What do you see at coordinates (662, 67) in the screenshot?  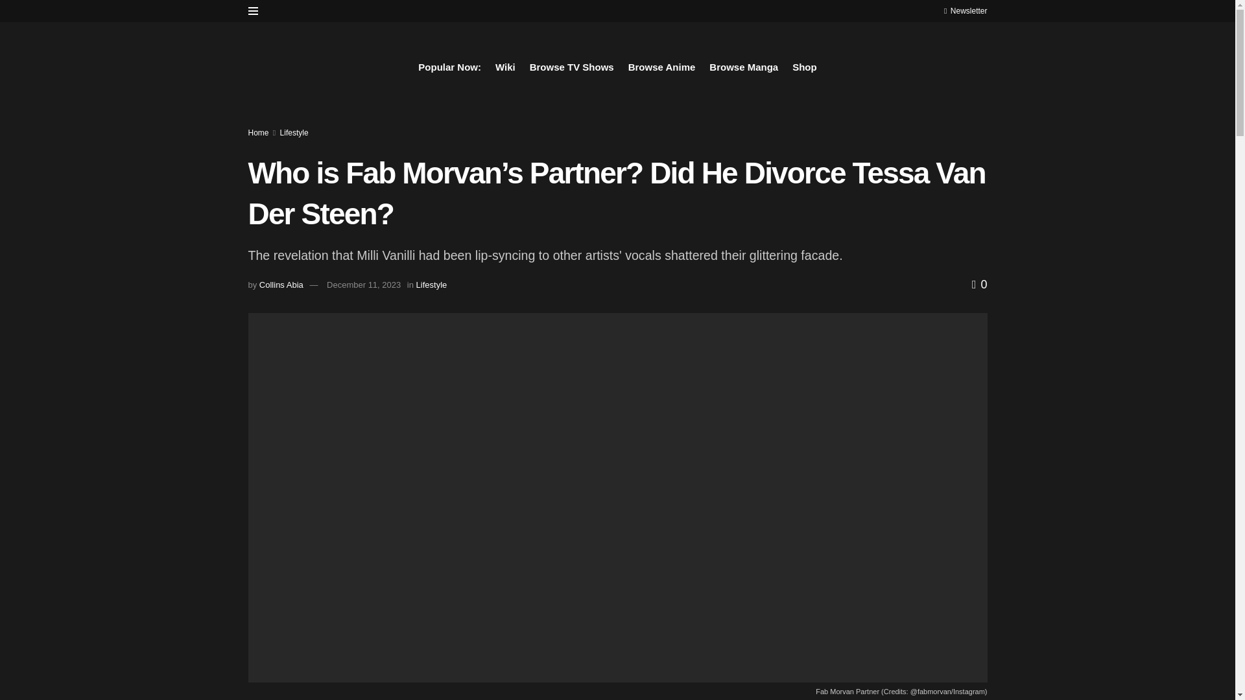 I see `Browse Anime` at bounding box center [662, 67].